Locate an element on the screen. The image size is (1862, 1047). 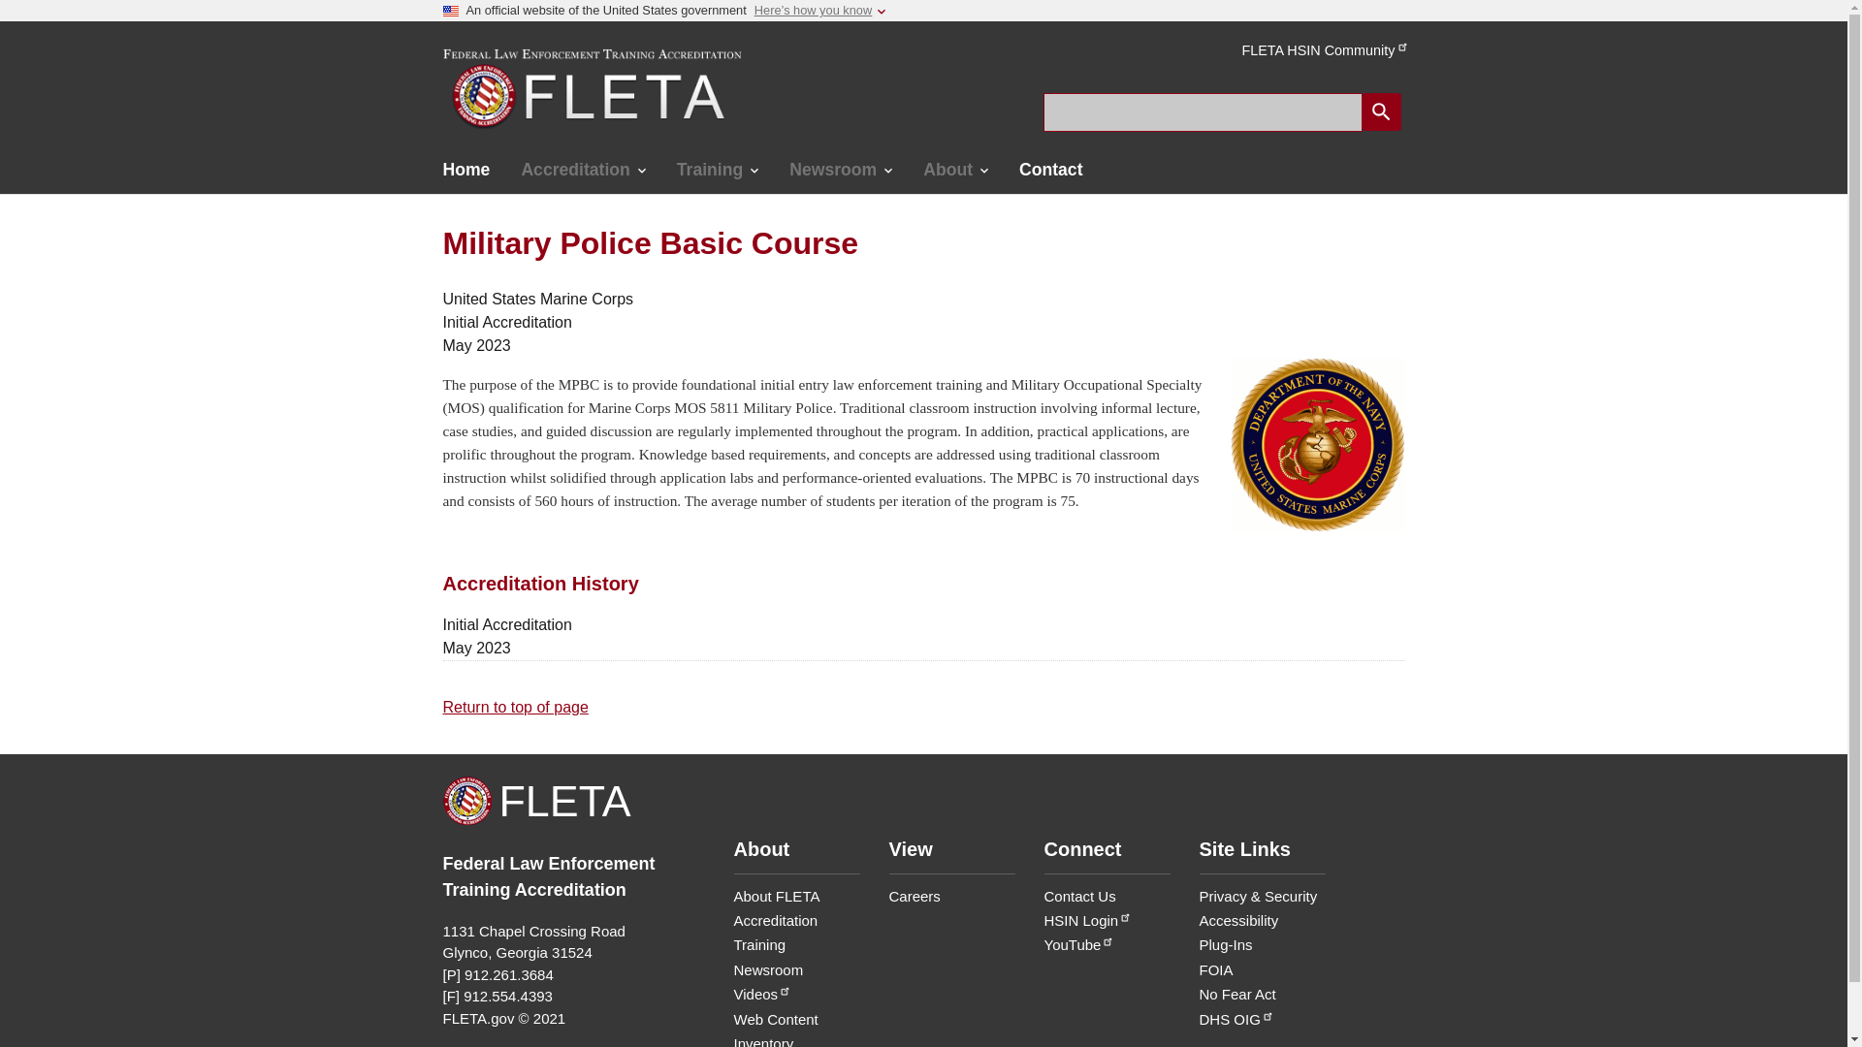
Home is located at coordinates (465, 171).